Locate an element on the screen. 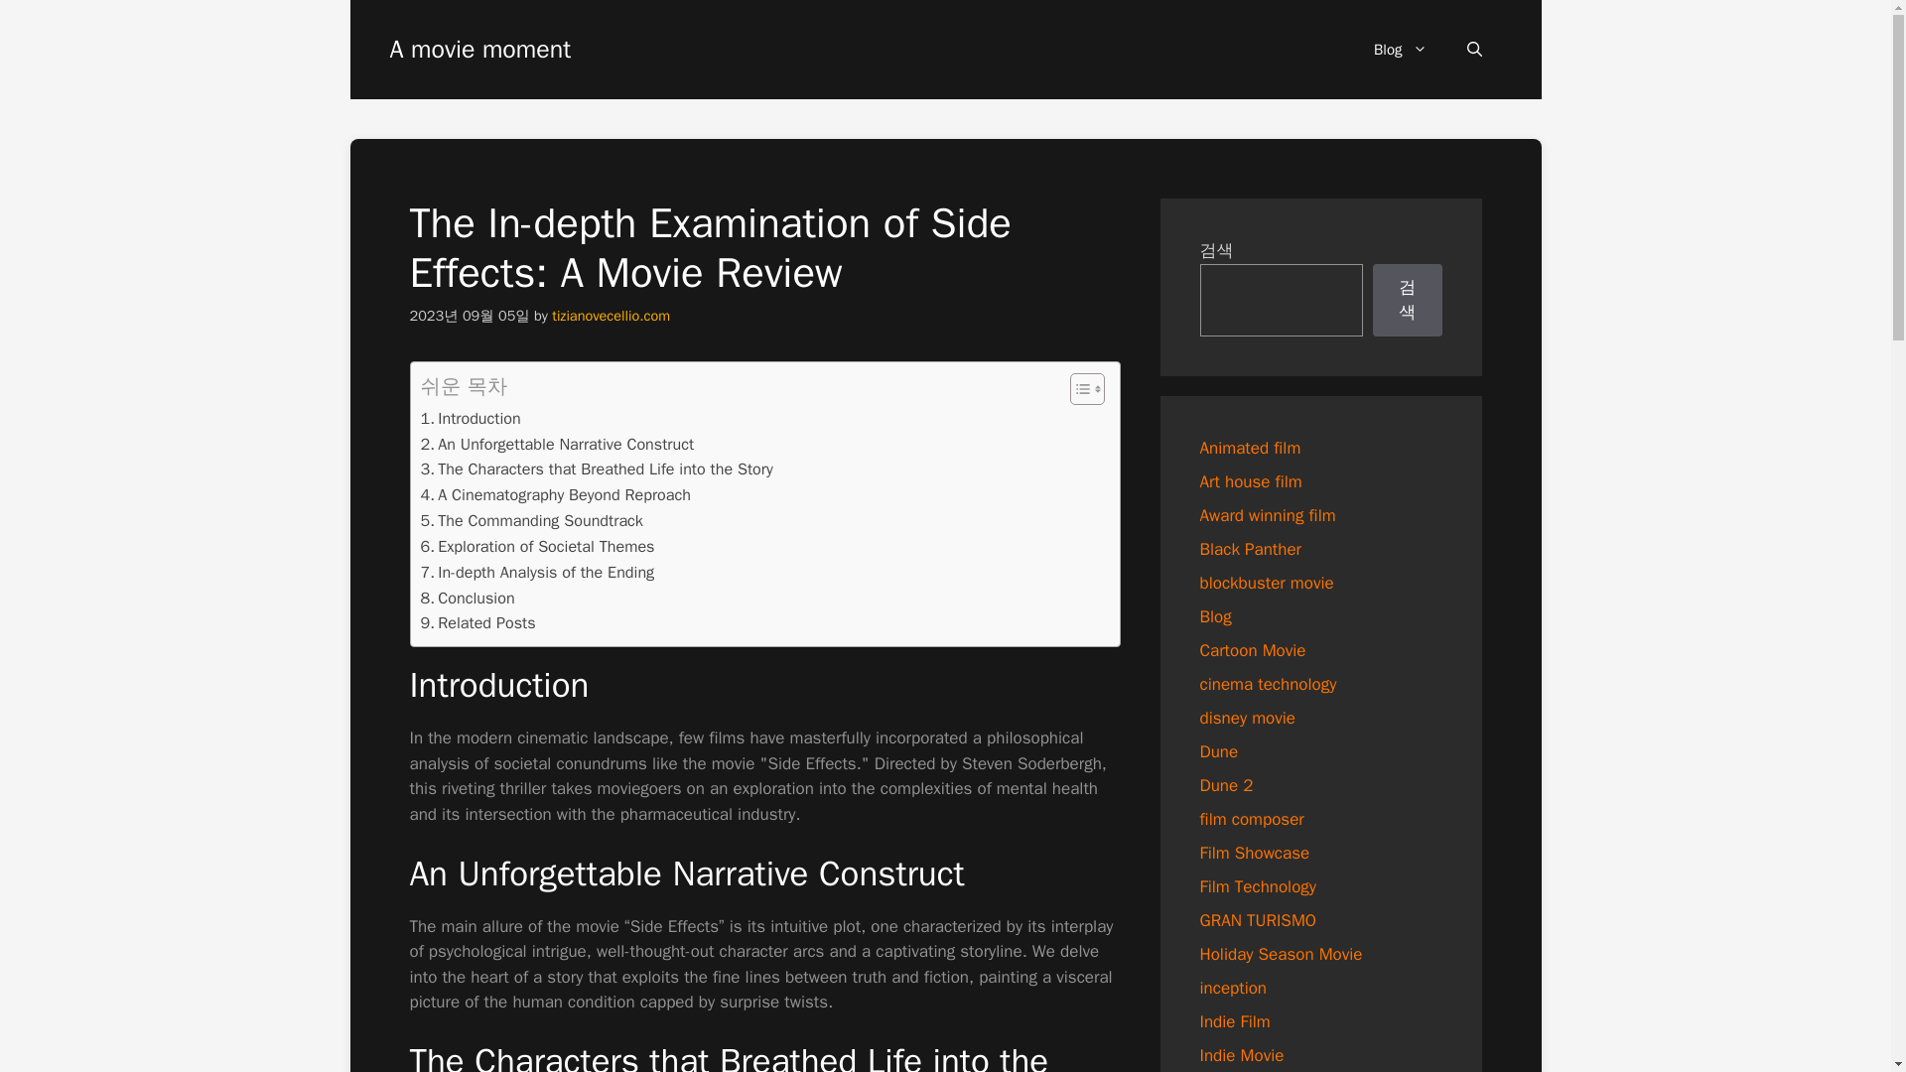  Related Posts is located at coordinates (478, 623).